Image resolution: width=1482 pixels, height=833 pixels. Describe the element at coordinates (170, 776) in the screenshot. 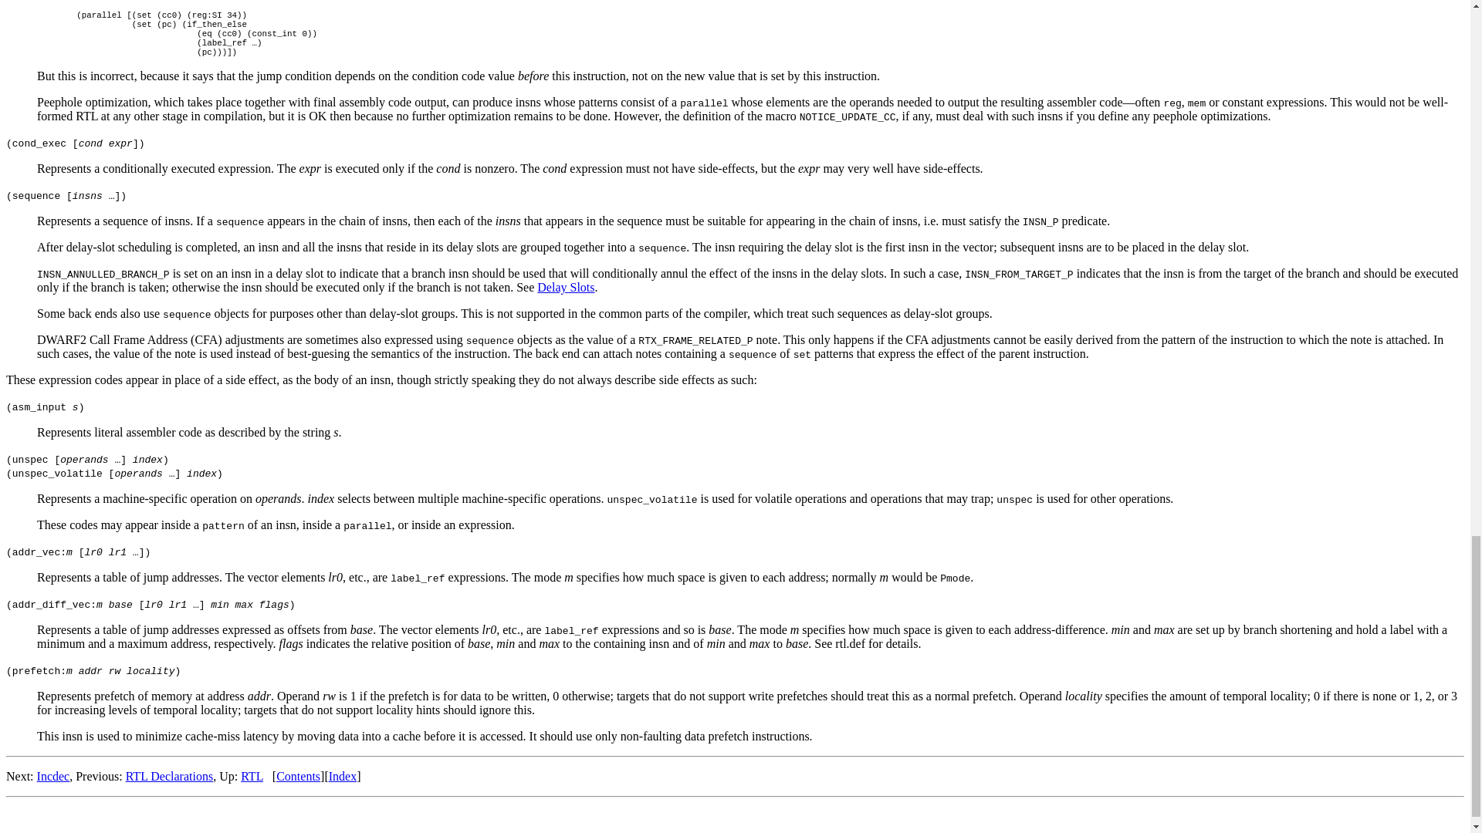

I see `RTL Declarations` at that location.